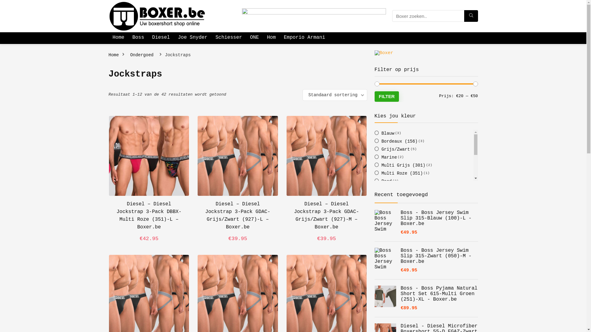  Describe the element at coordinates (396, 141) in the screenshot. I see `Bordeaux (156)` at that location.